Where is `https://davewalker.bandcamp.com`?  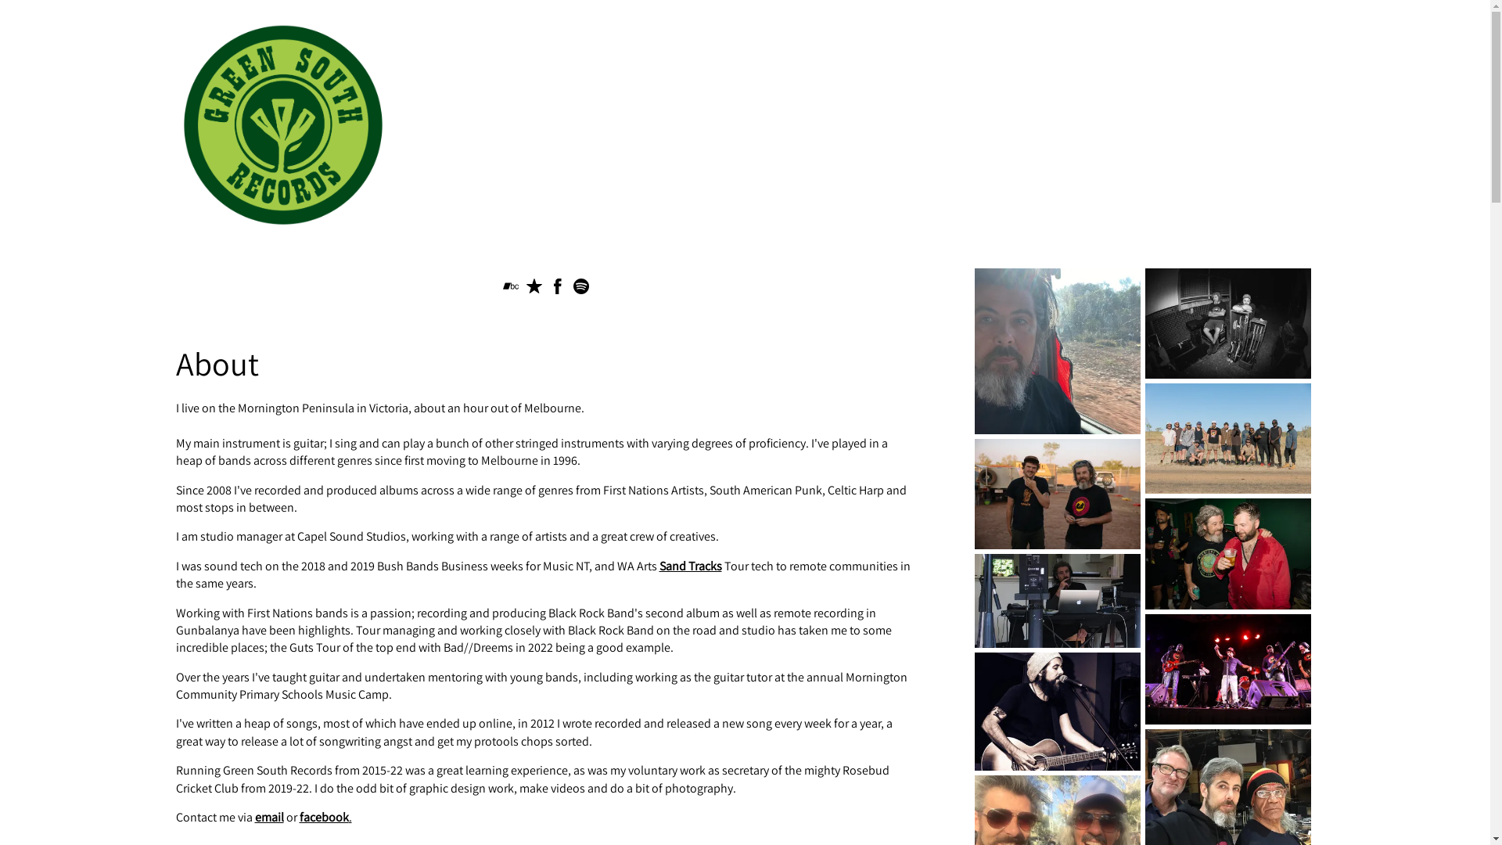
https://davewalker.bandcamp.com is located at coordinates (511, 289).